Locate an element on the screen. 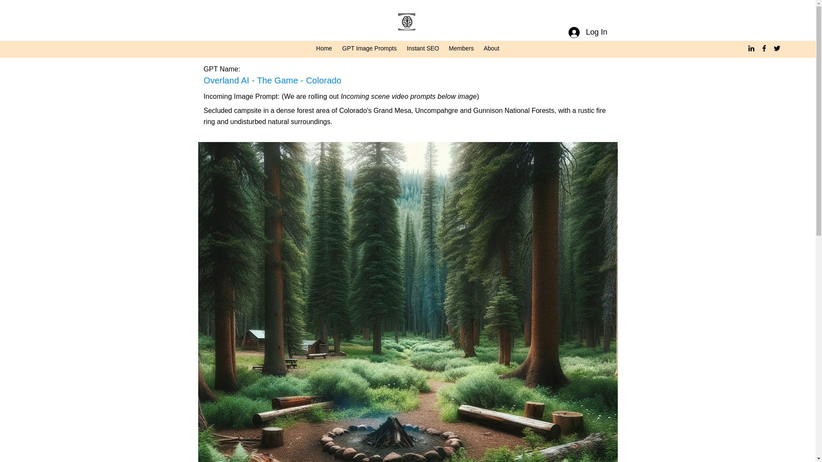 This screenshot has height=462, width=822. Instant SEO is located at coordinates (423, 48).